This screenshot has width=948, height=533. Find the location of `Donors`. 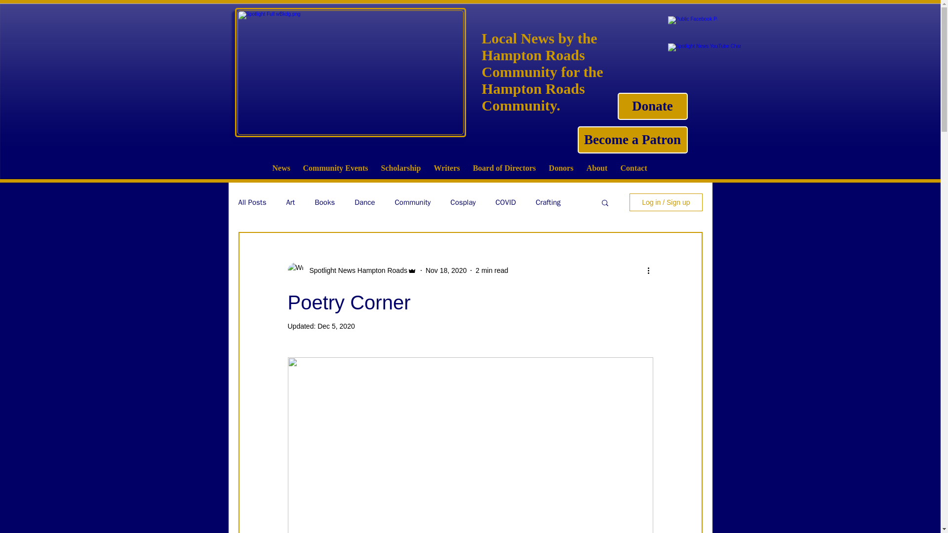

Donors is located at coordinates (561, 168).